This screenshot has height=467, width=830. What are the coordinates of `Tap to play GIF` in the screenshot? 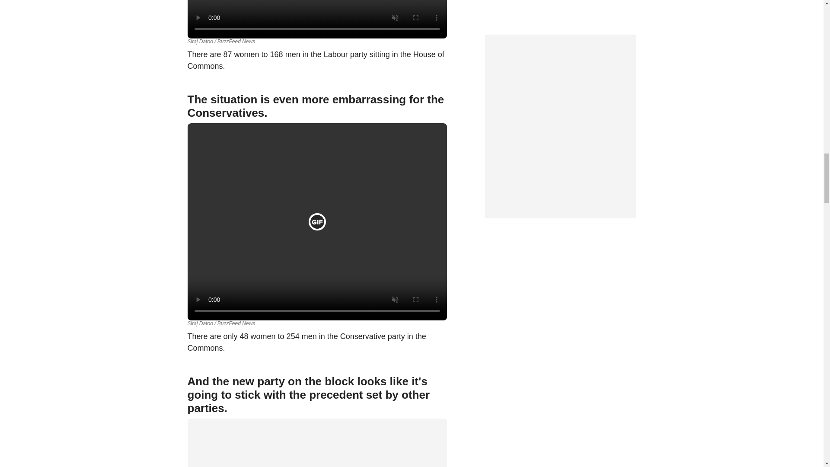 It's located at (317, 221).